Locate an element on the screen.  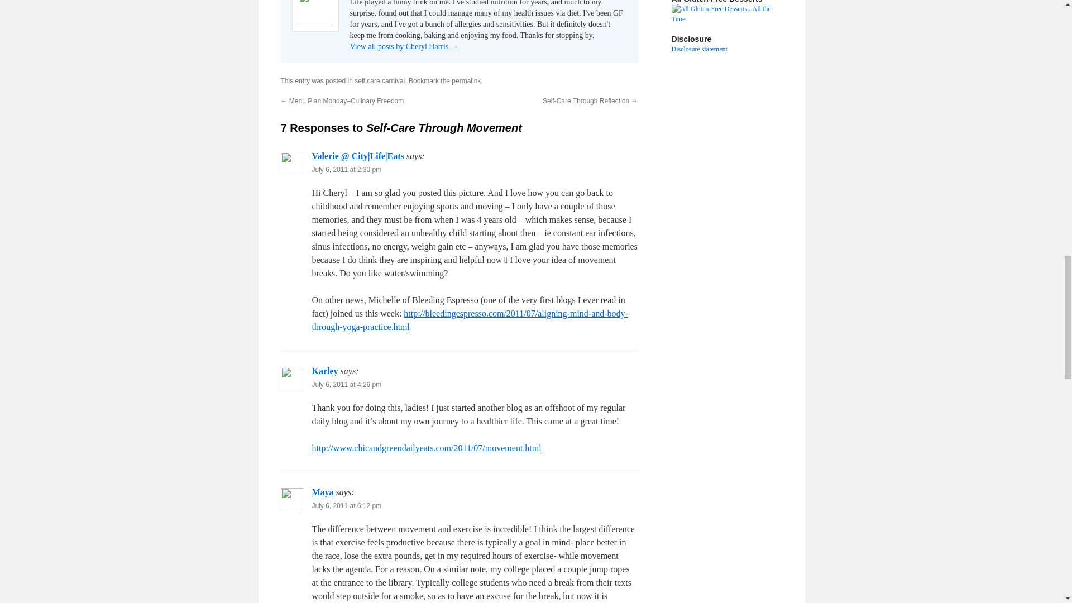
Maya is located at coordinates (323, 491).